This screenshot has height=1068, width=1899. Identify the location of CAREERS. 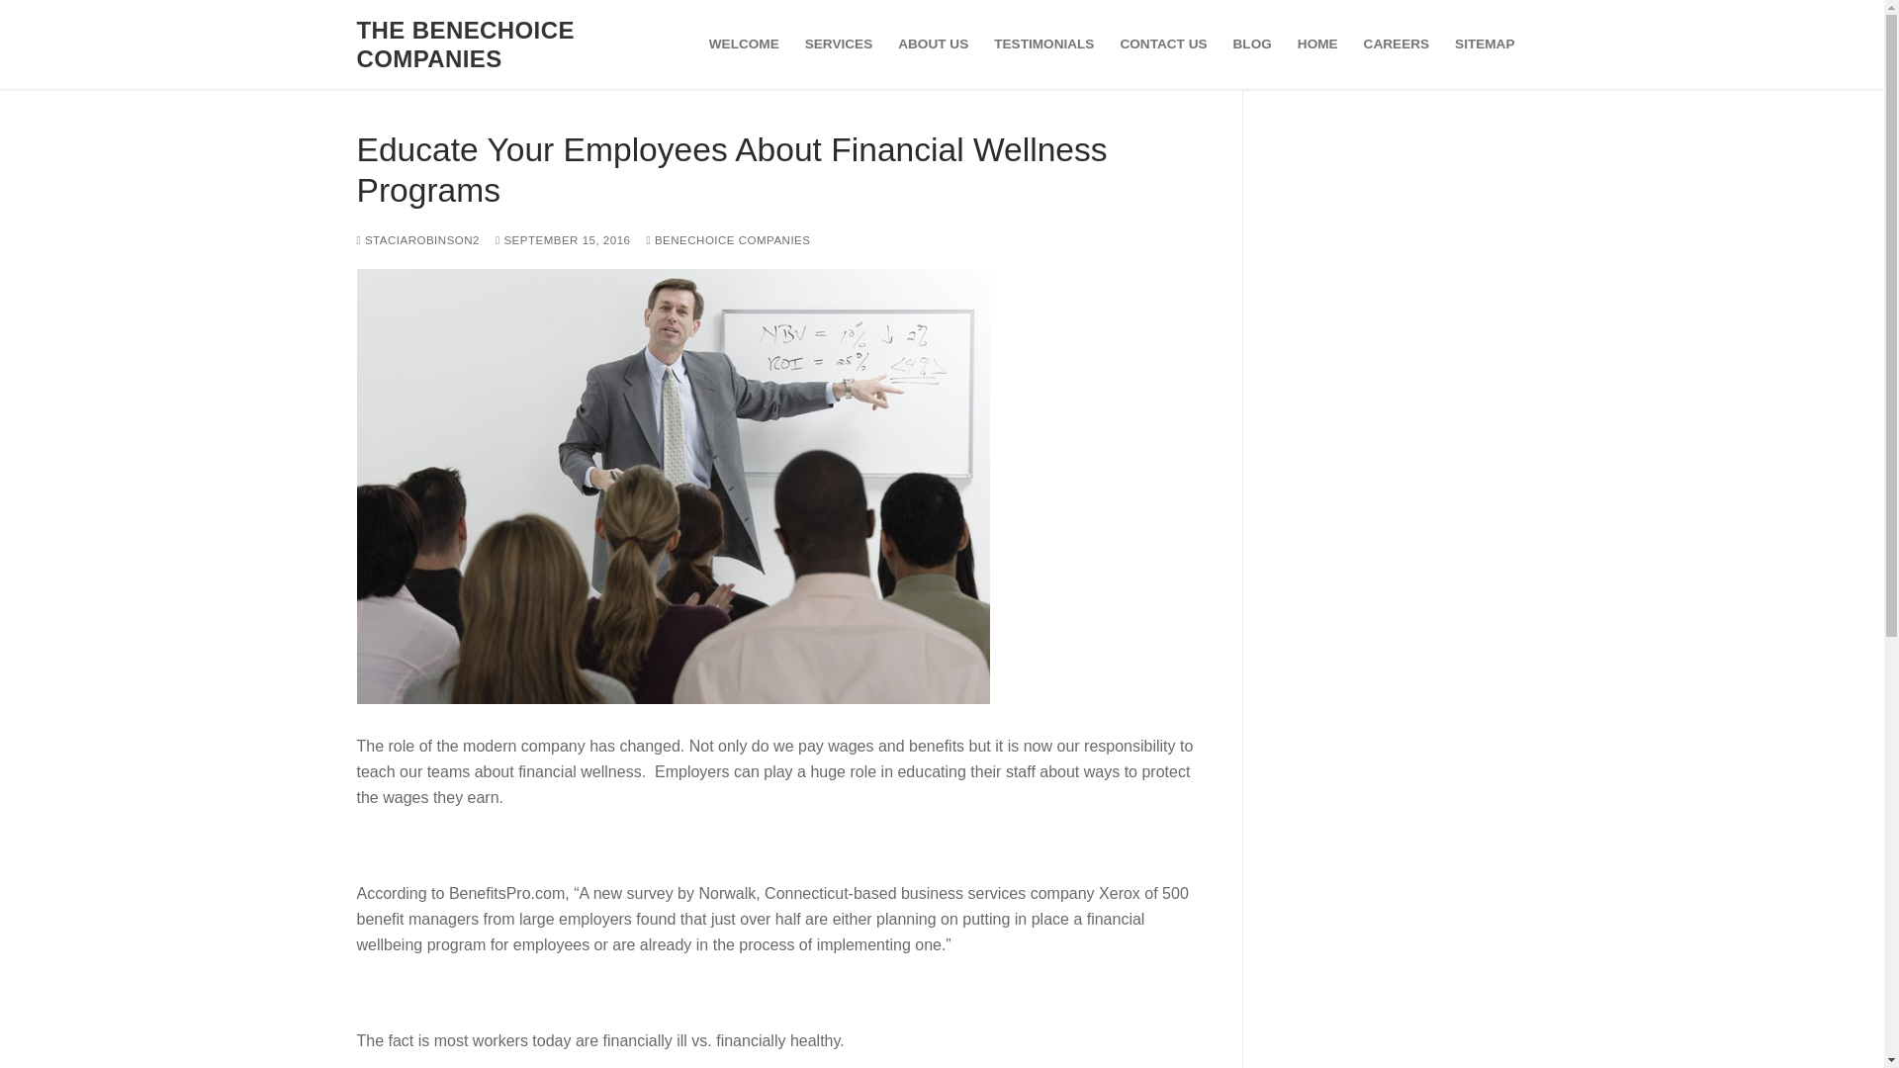
(1396, 44).